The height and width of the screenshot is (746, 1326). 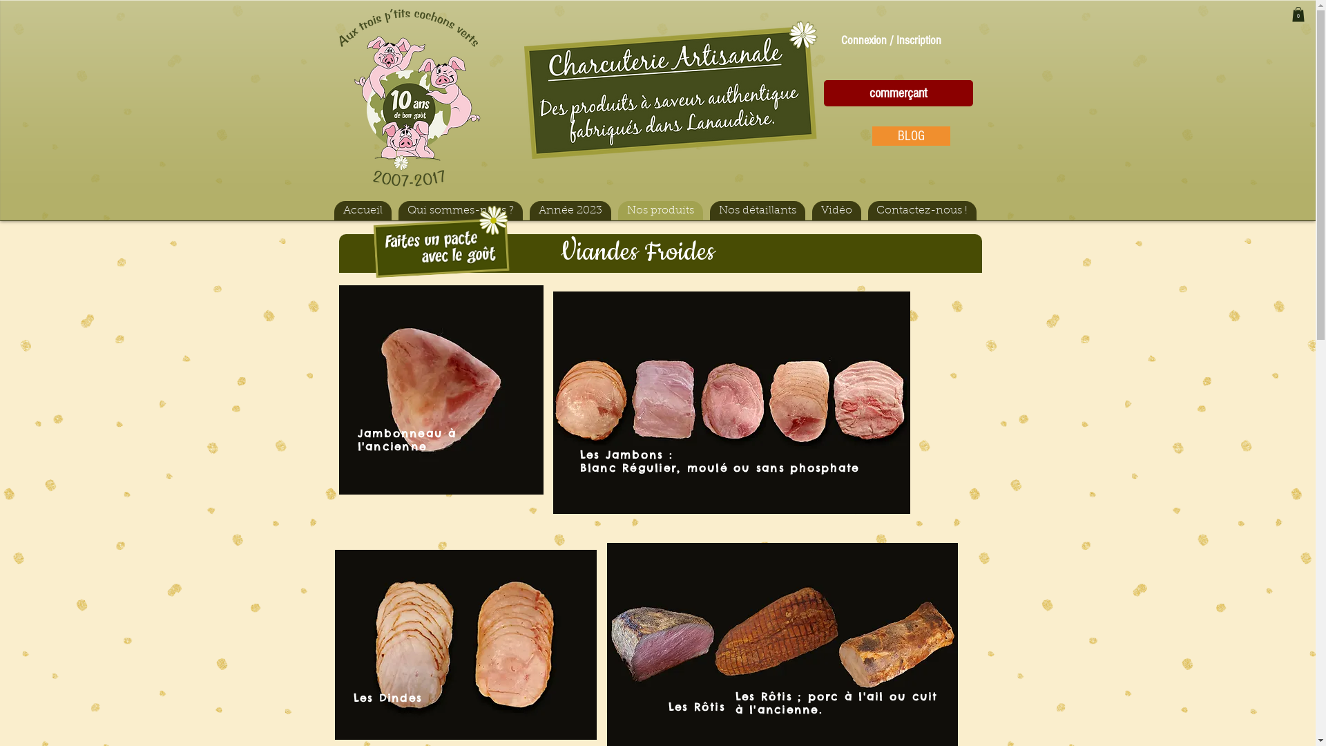 What do you see at coordinates (921, 211) in the screenshot?
I see `Contactez-nous !` at bounding box center [921, 211].